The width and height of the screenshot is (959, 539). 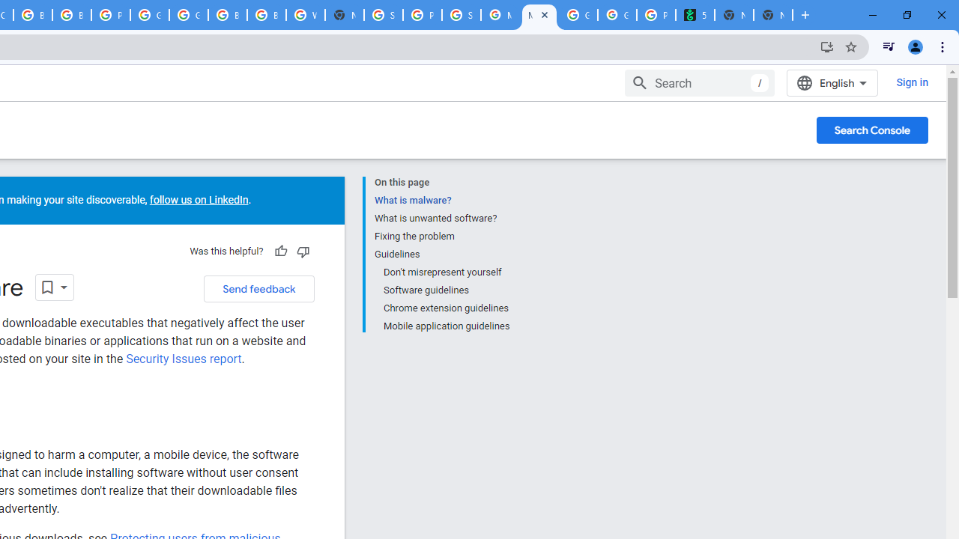 What do you see at coordinates (773, 15) in the screenshot?
I see `New Tab` at bounding box center [773, 15].